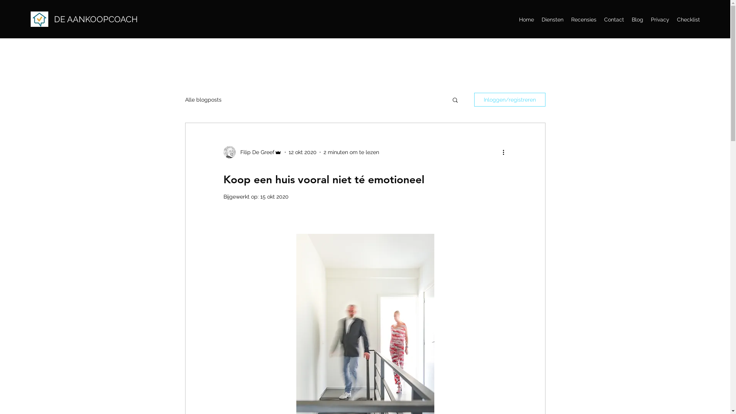  What do you see at coordinates (553, 20) in the screenshot?
I see `Diensten` at bounding box center [553, 20].